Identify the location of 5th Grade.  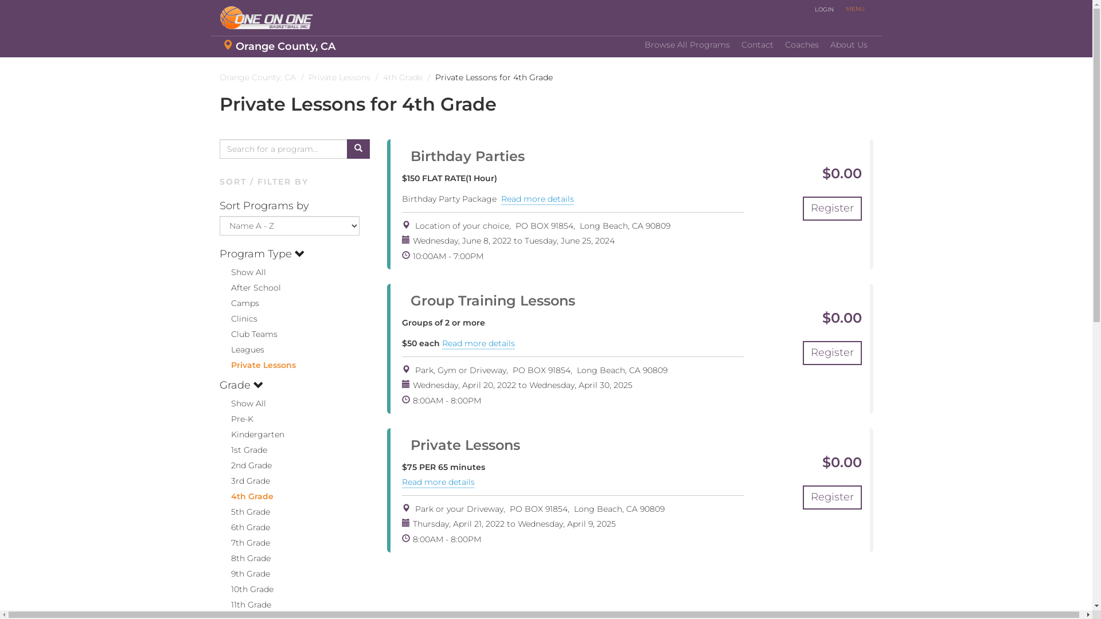
(244, 512).